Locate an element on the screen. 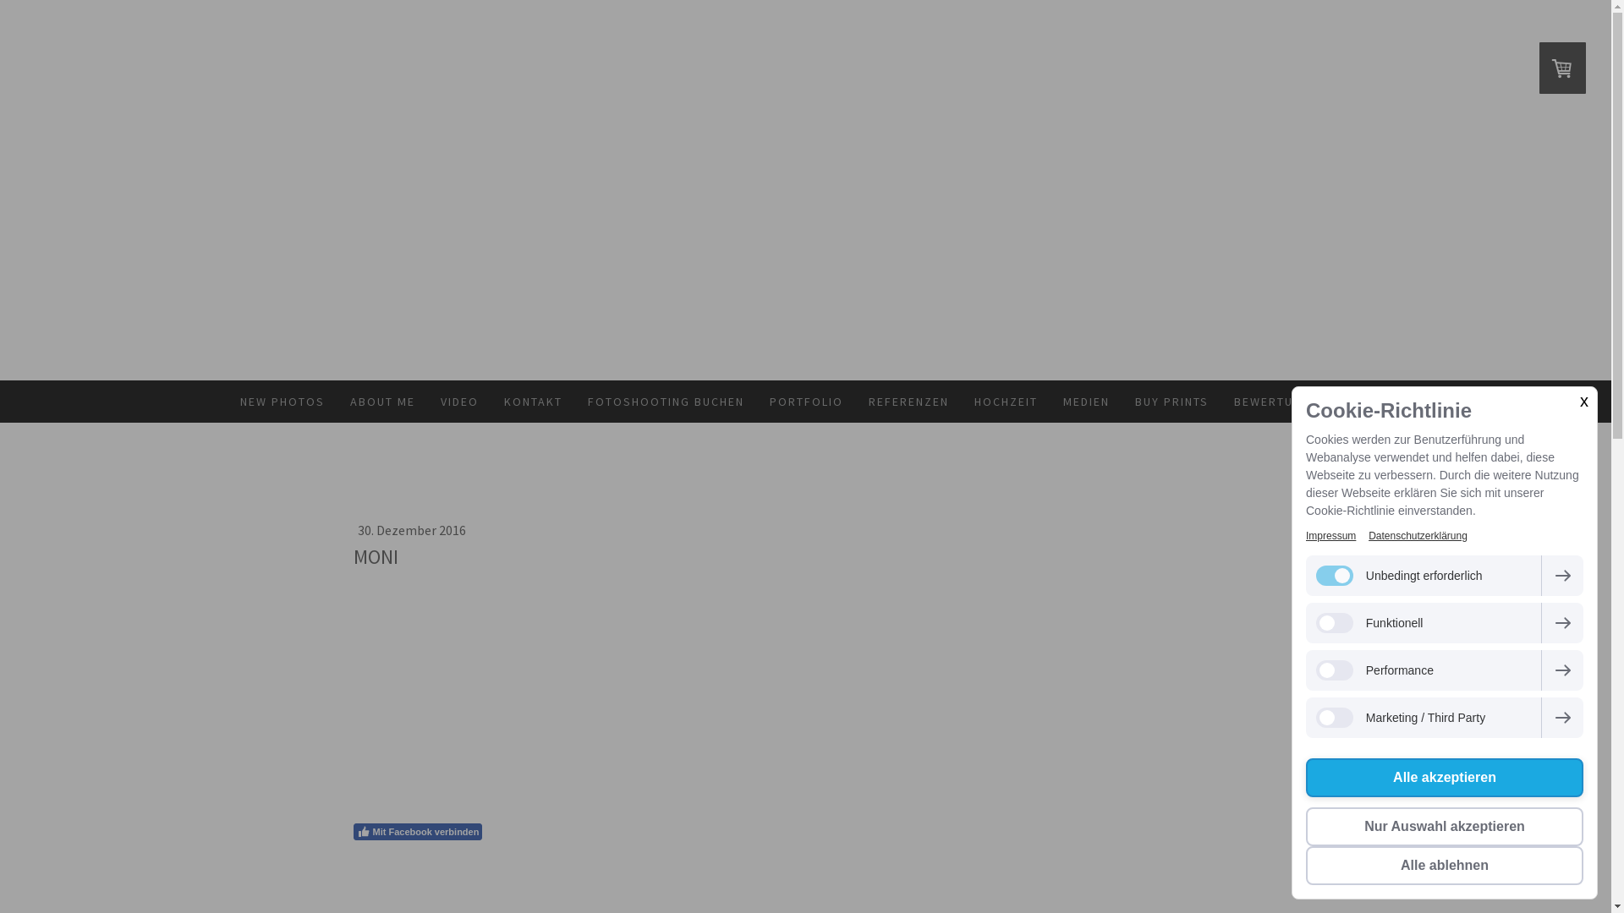 The width and height of the screenshot is (1624, 913). Impressum is located at coordinates (1331, 536).